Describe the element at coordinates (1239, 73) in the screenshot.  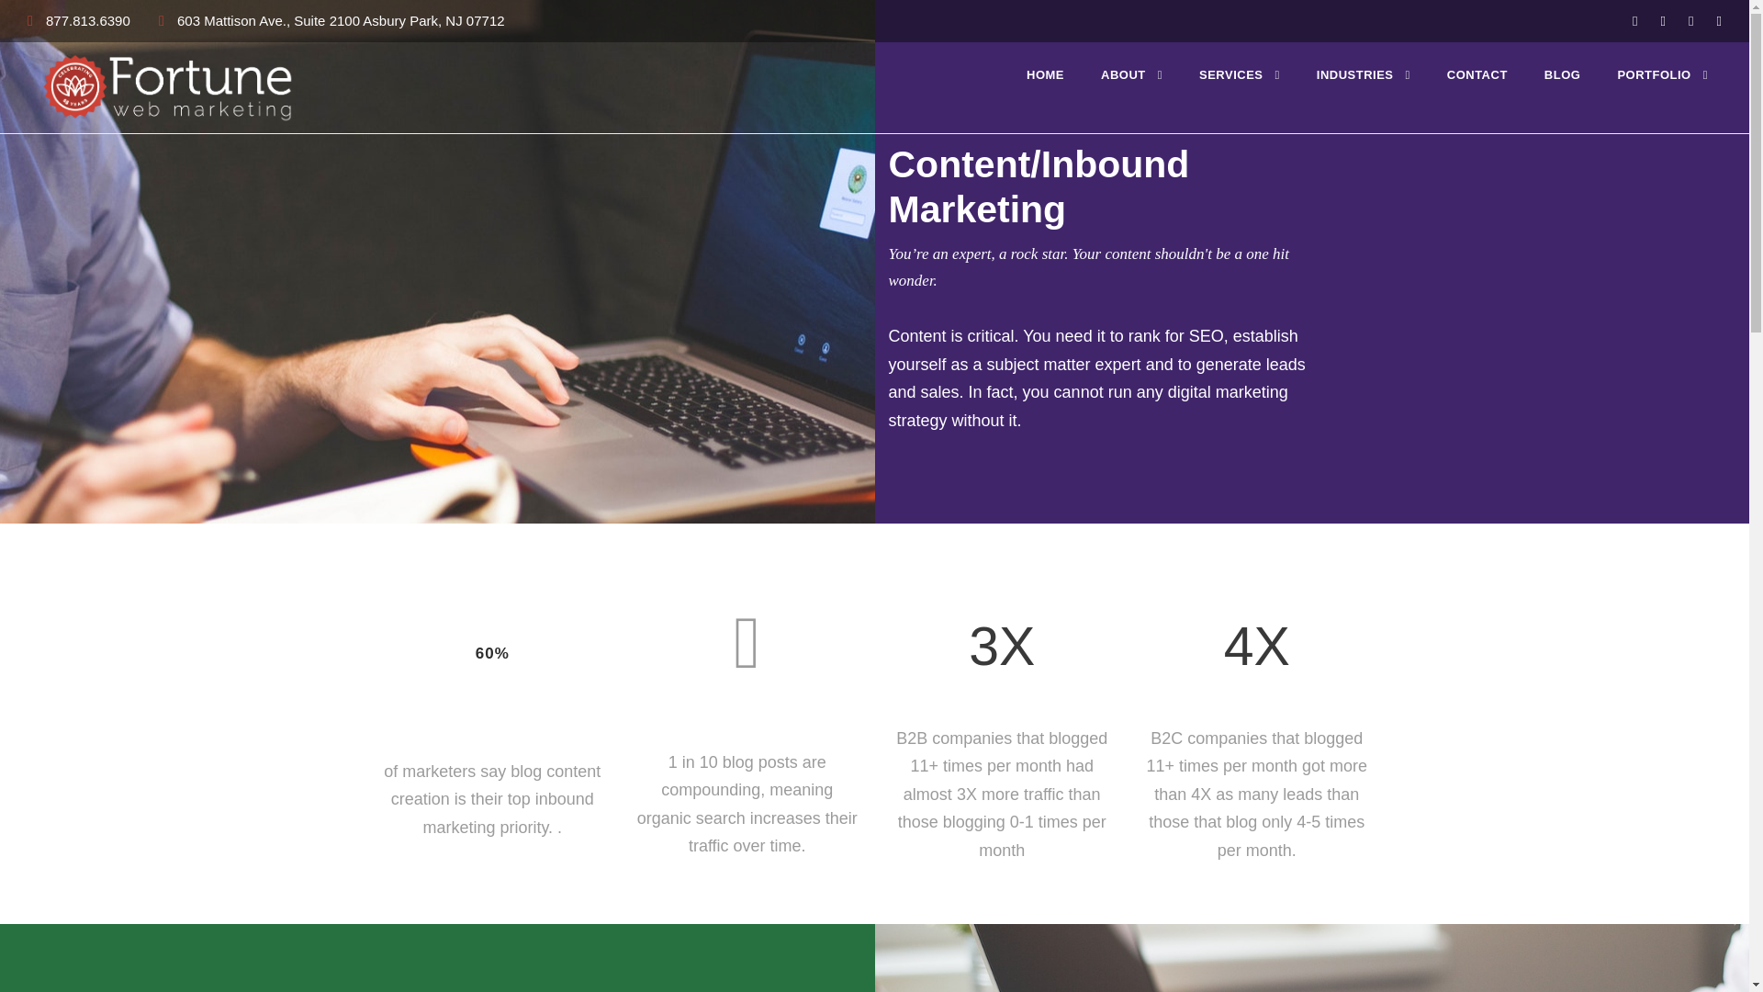
I see `SERVICES` at that location.